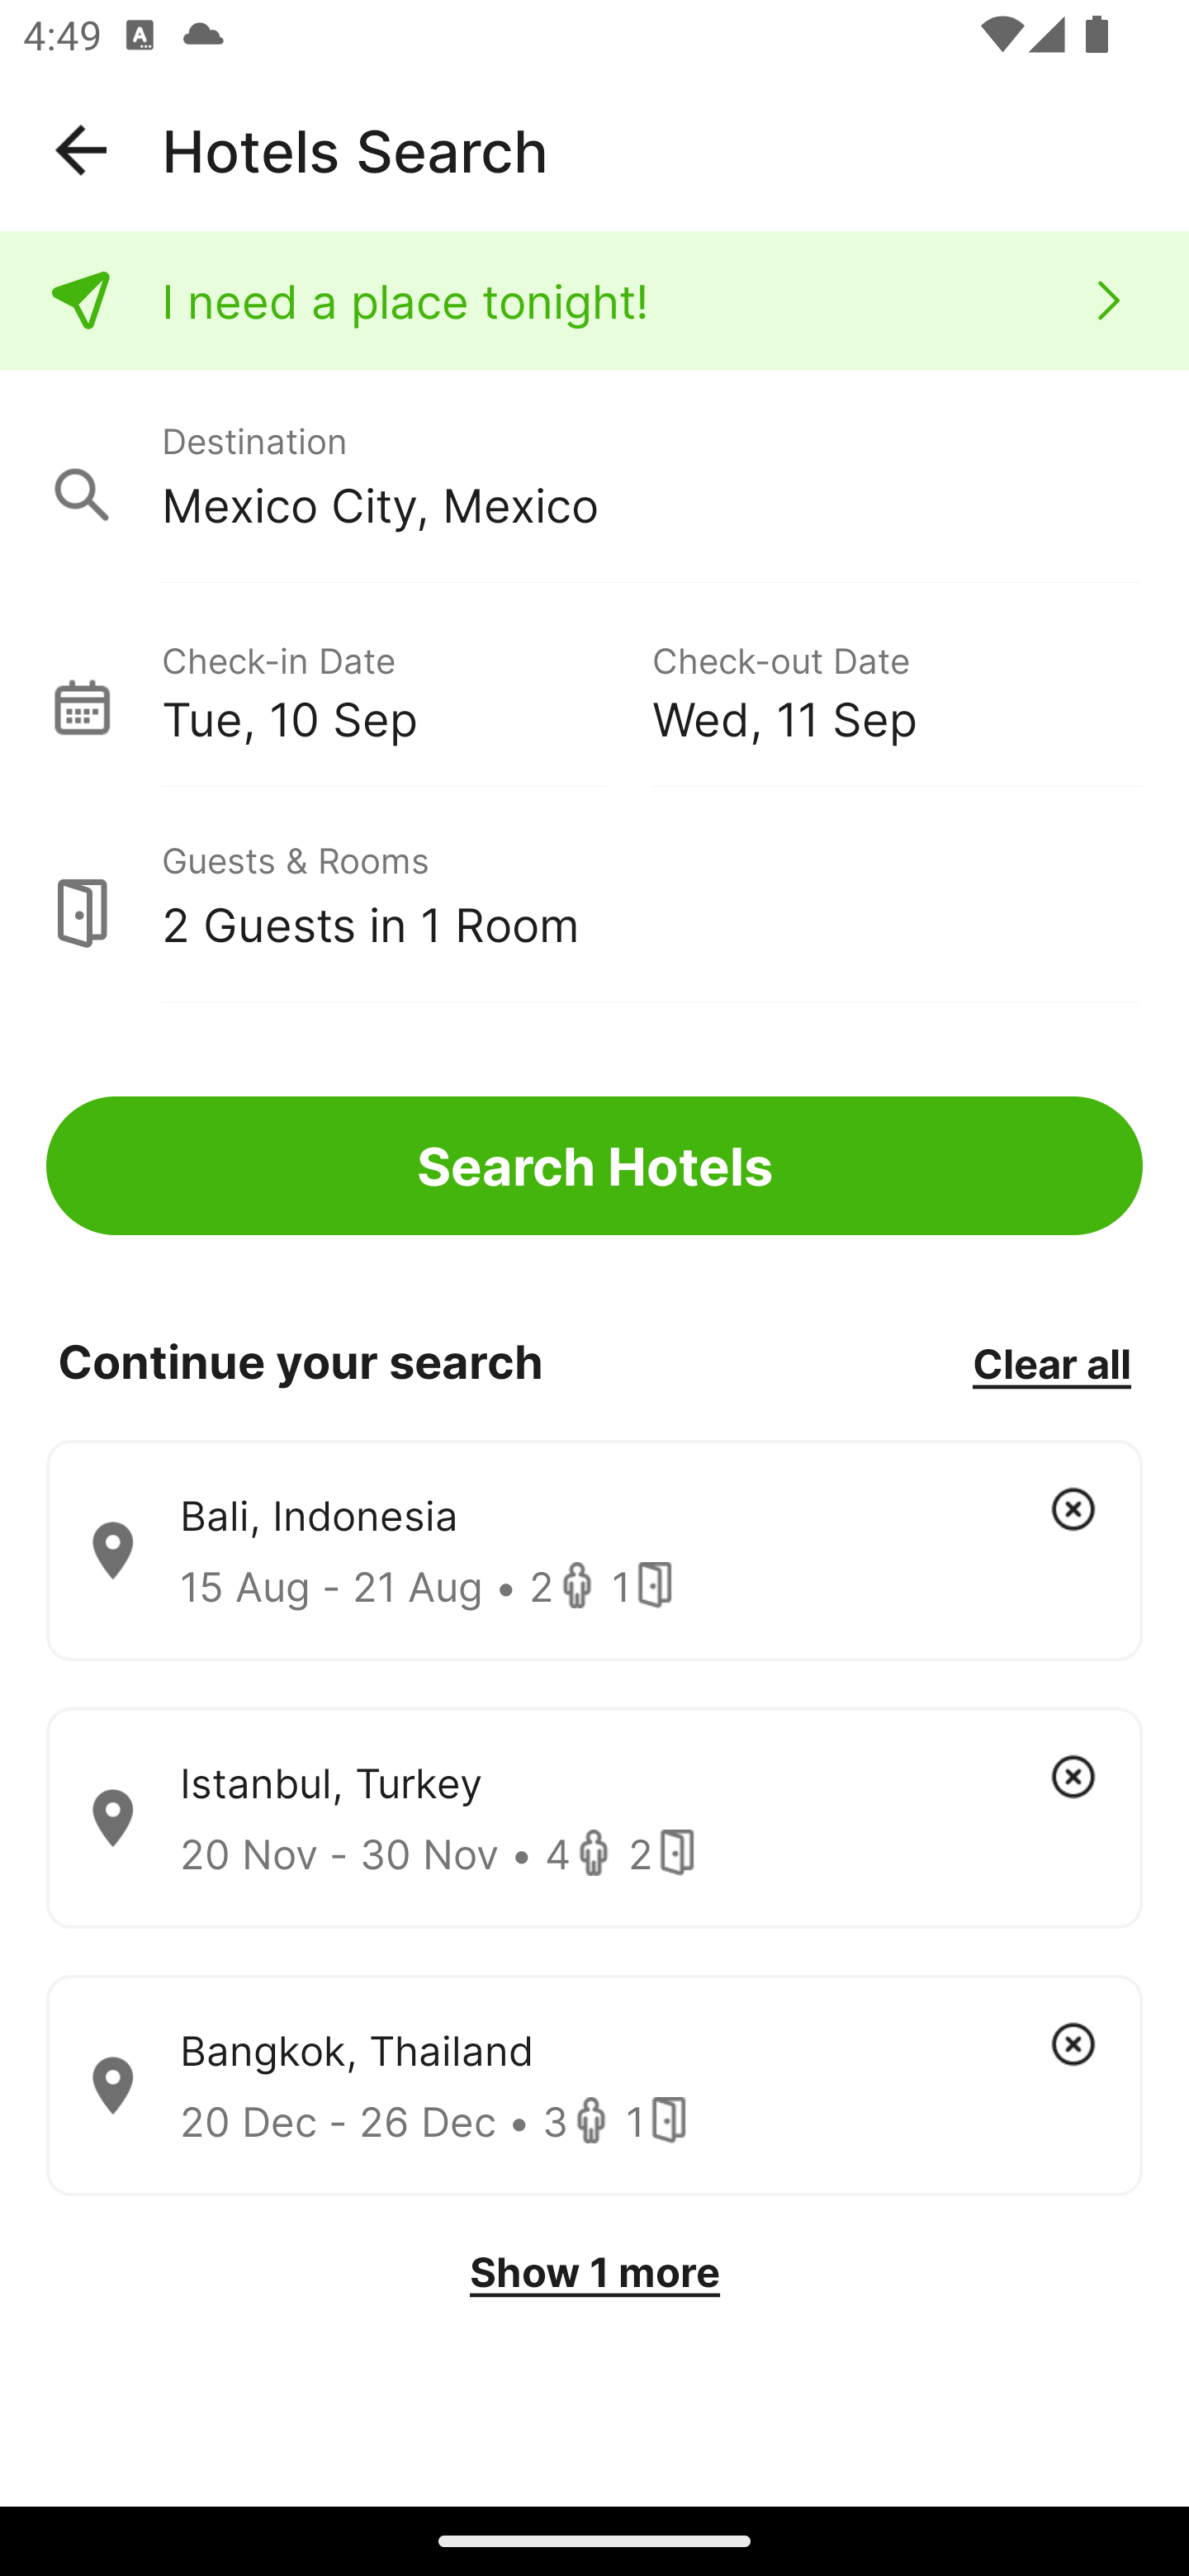  Describe the element at coordinates (594, 2272) in the screenshot. I see `Show 1 more` at that location.